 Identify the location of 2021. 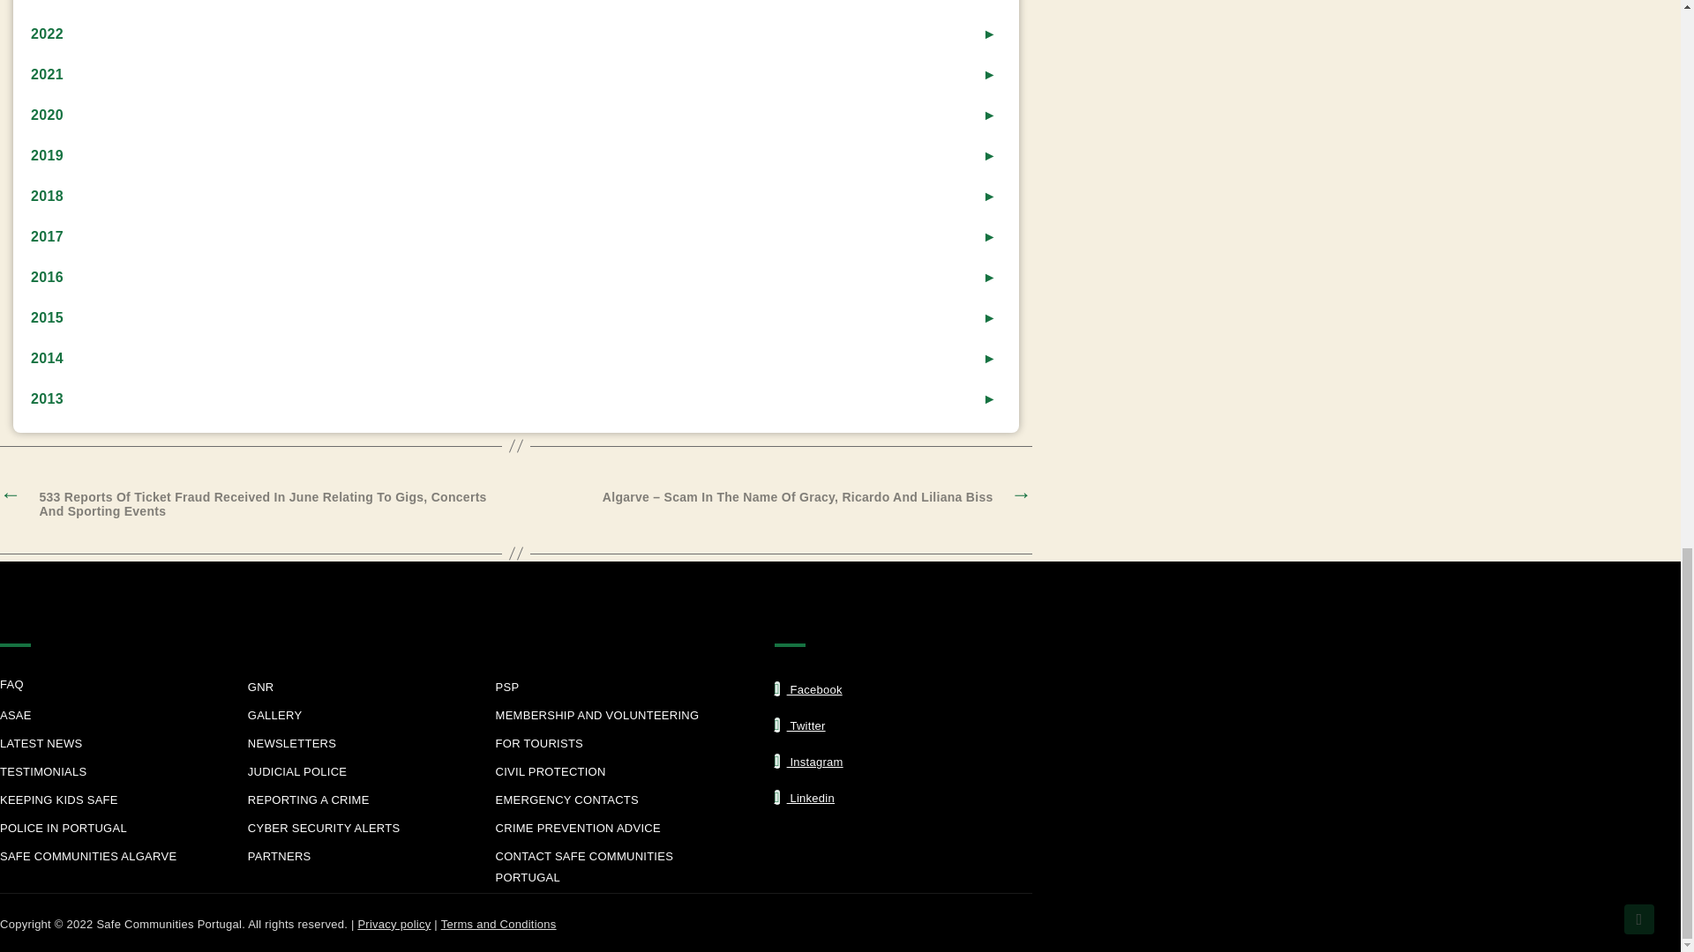
(524, 74).